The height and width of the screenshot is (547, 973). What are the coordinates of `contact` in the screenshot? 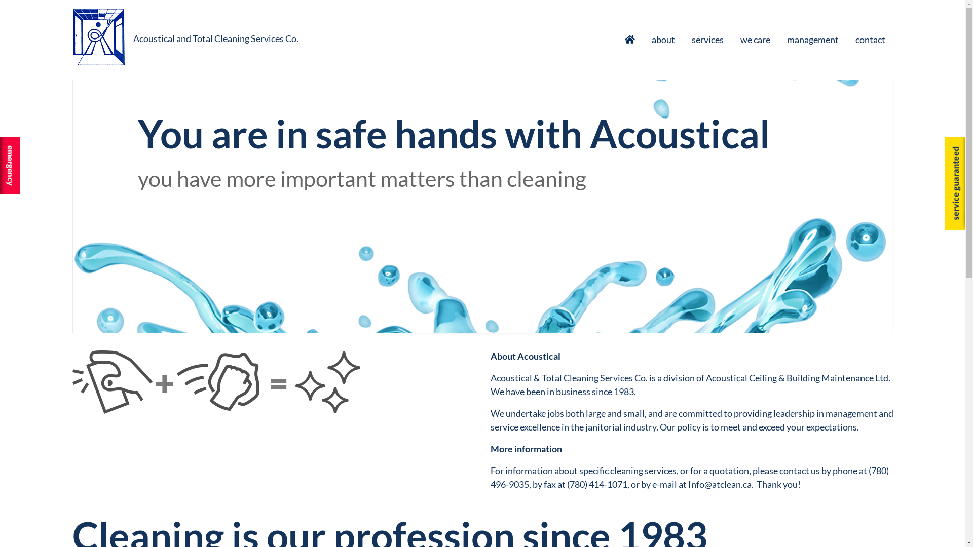 It's located at (874, 40).